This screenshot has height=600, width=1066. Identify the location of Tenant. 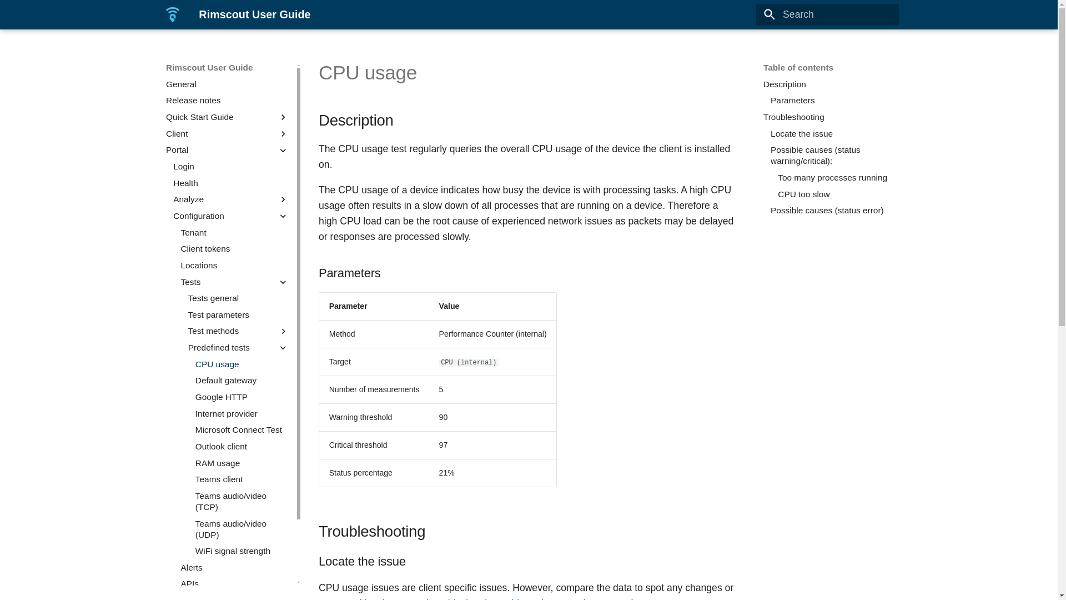
(234, 232).